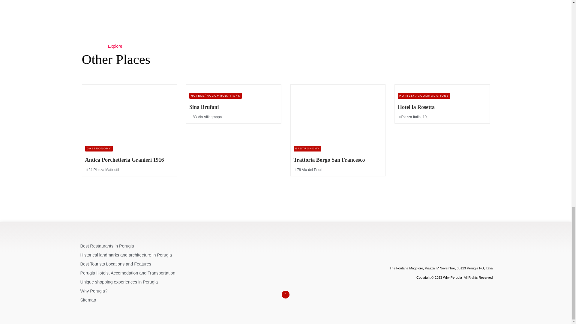 This screenshot has width=576, height=324. What do you see at coordinates (99, 149) in the screenshot?
I see `GASTRONOMY` at bounding box center [99, 149].